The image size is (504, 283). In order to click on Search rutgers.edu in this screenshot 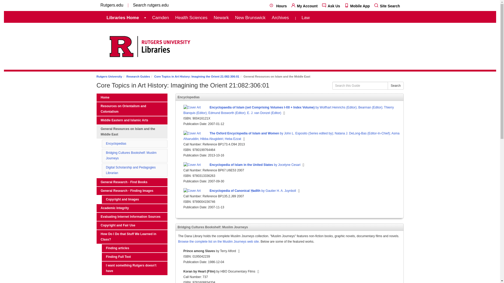, I will do `click(151, 5)`.